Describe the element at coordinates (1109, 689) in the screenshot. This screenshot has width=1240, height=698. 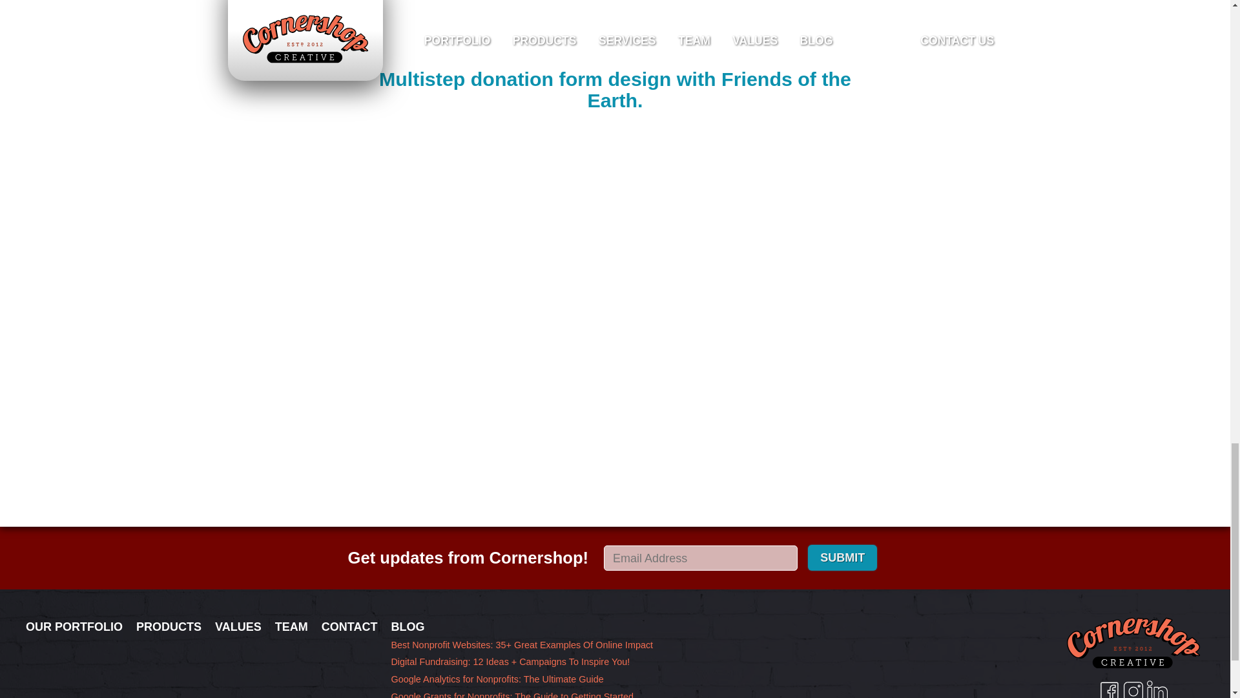
I see `Facebook opens in new tab.` at that location.